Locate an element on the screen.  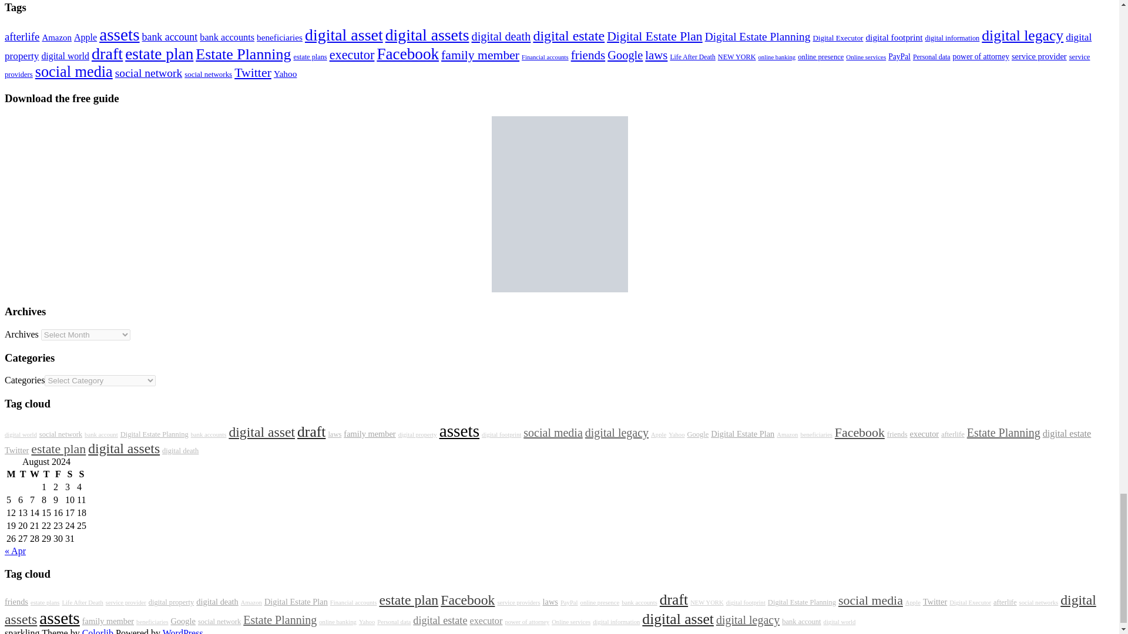
469 topics is located at coordinates (311, 431).